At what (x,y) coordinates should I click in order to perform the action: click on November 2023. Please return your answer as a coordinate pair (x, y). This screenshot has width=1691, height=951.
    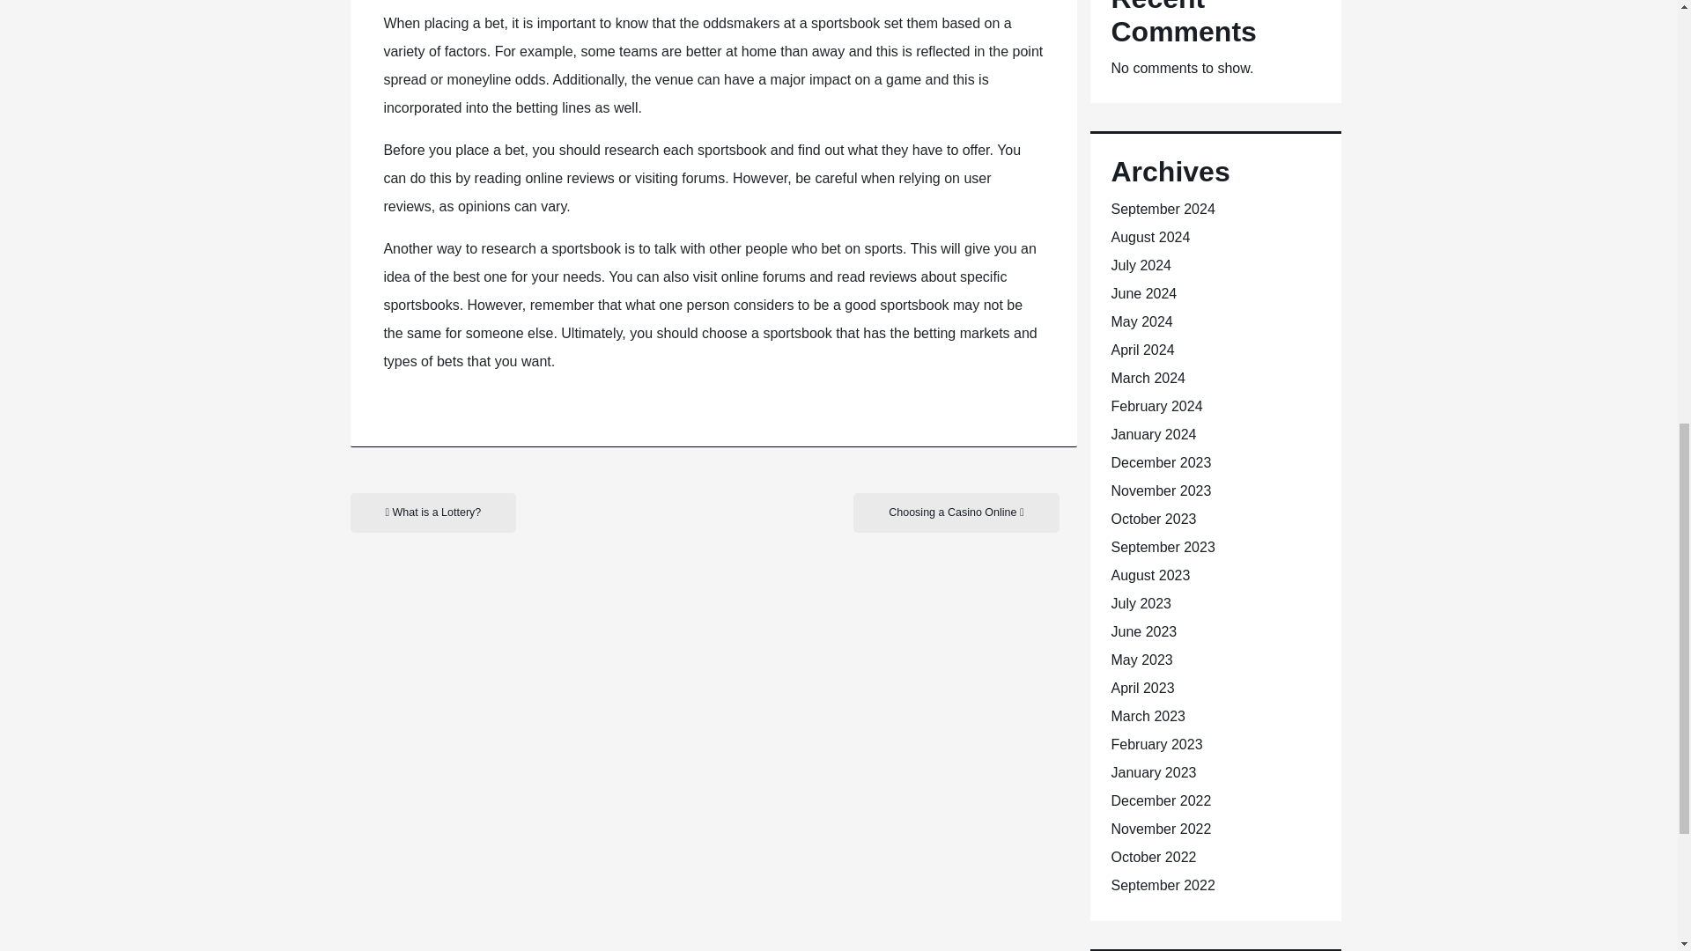
    Looking at the image, I should click on (1161, 490).